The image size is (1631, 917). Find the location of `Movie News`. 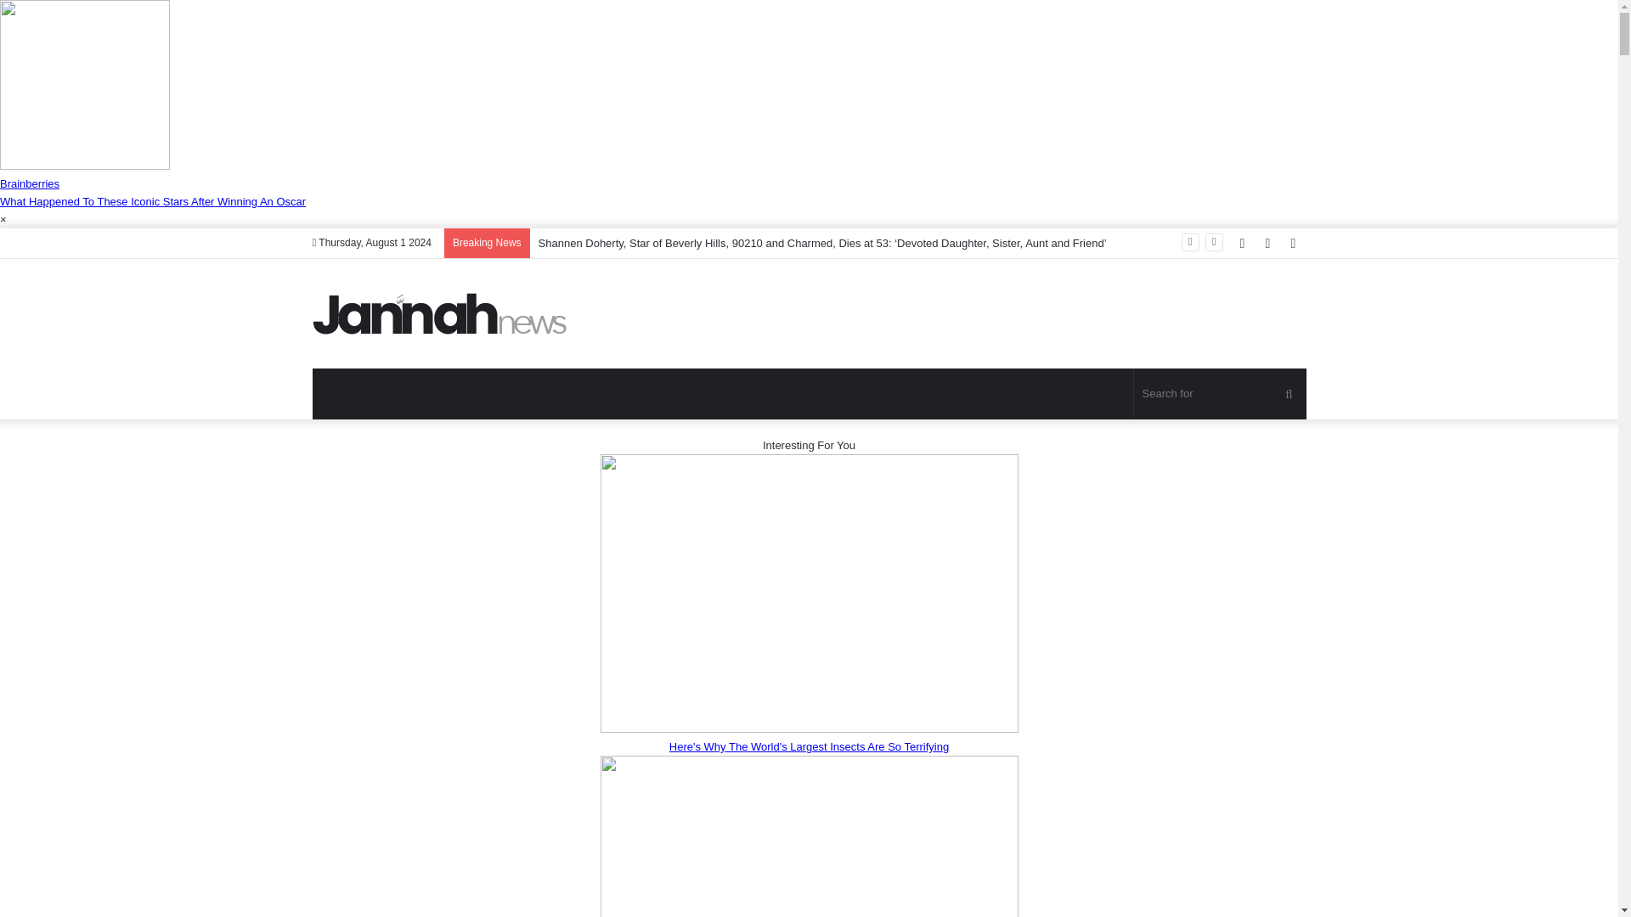

Movie News is located at coordinates (440, 313).